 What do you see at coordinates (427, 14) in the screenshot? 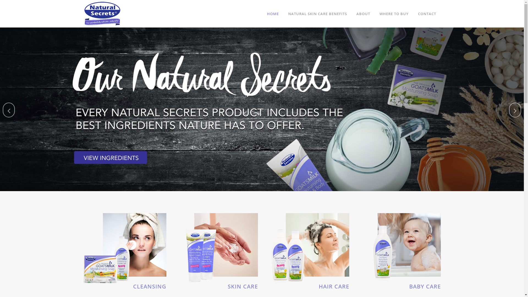
I see `CONTACT` at bounding box center [427, 14].